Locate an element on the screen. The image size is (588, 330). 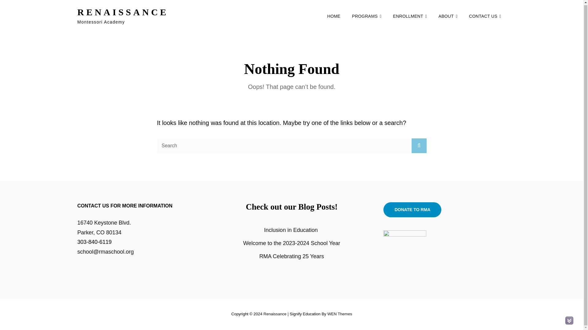
HOME is located at coordinates (334, 16).